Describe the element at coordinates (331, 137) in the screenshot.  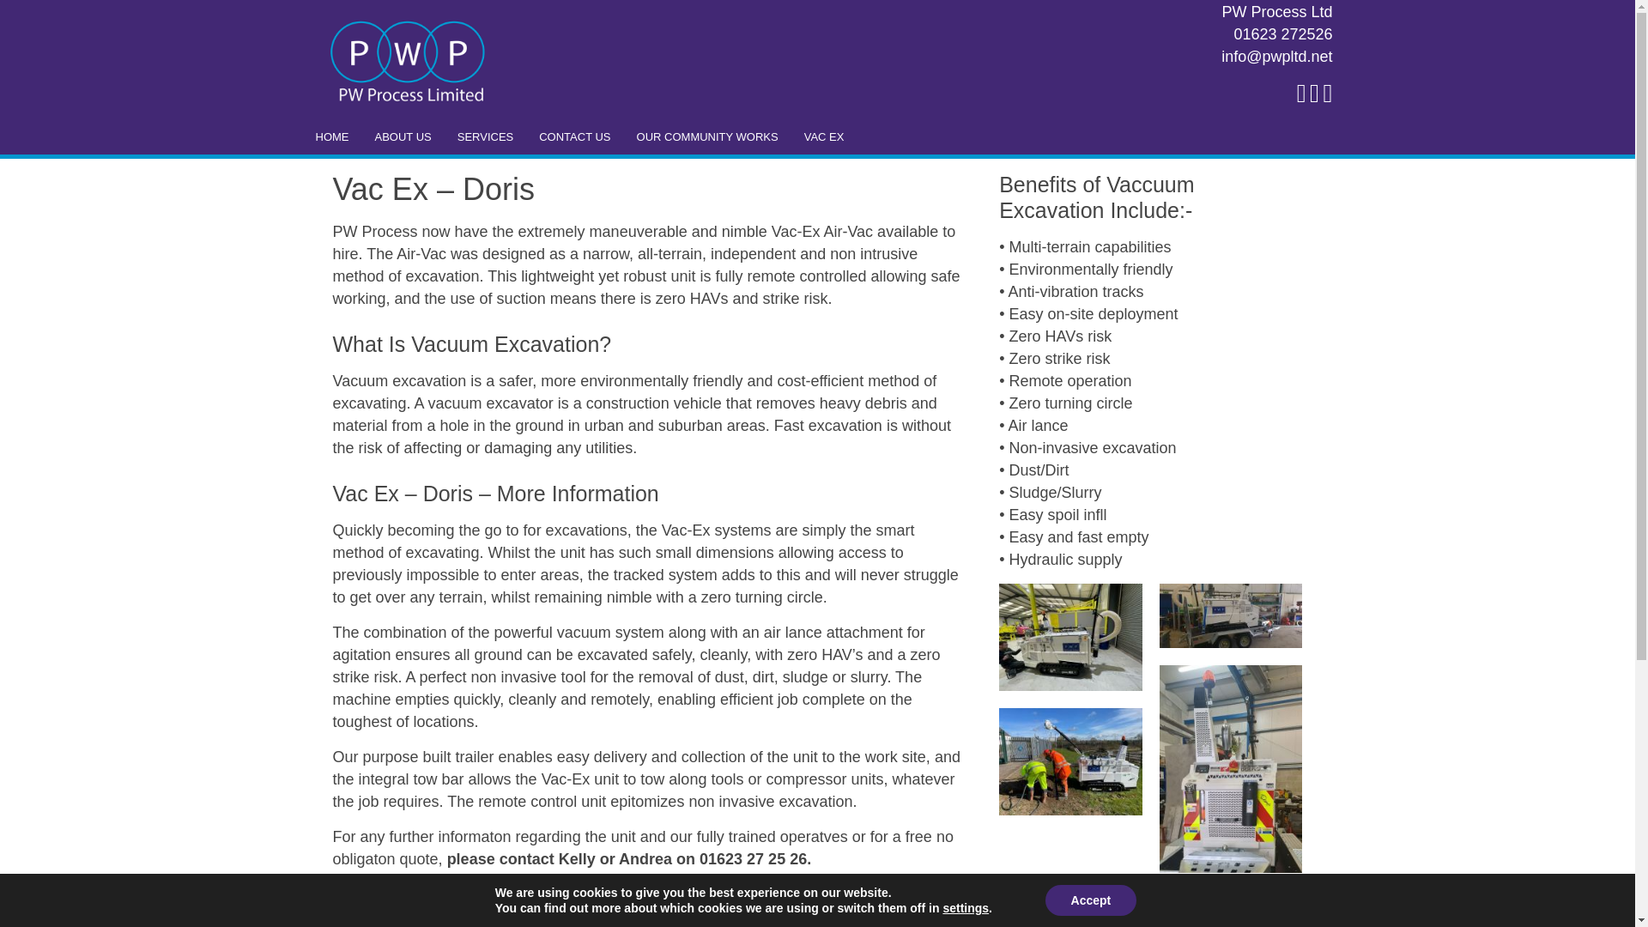
I see `HOME` at that location.